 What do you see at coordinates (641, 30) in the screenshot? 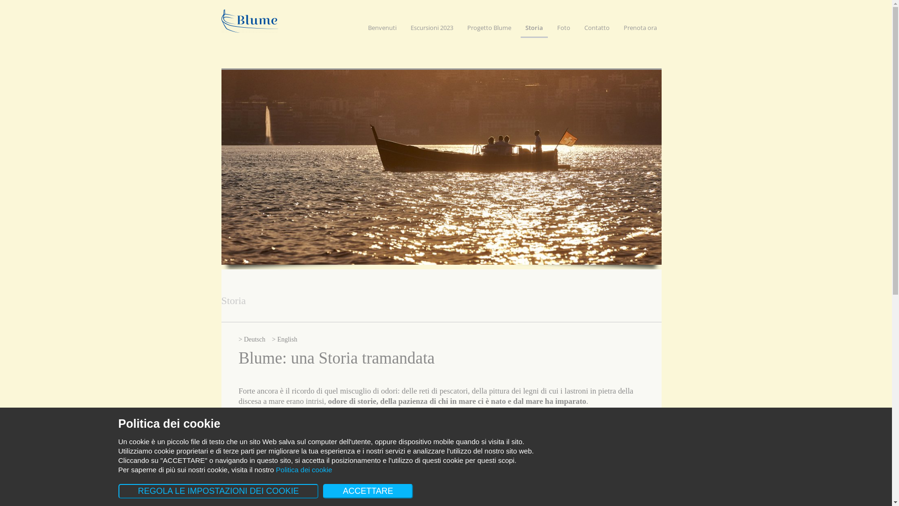
I see `Prenota ora` at bounding box center [641, 30].